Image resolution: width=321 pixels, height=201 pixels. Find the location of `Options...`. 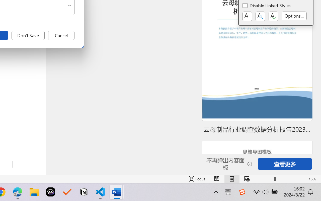

Options... is located at coordinates (294, 16).